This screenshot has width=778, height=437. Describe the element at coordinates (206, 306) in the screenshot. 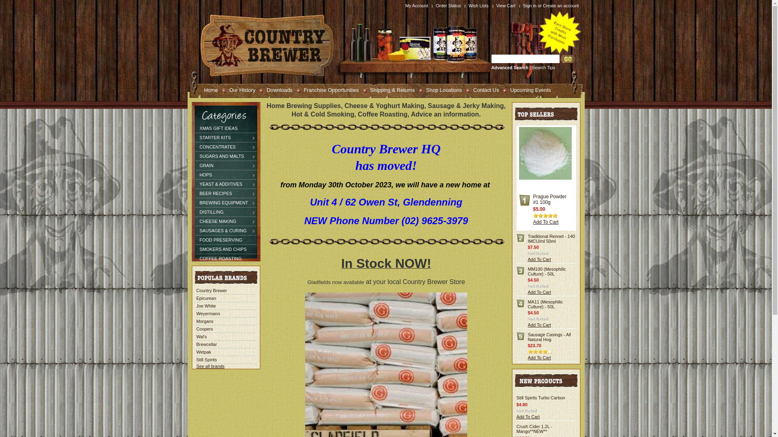

I see `Joe White` at that location.